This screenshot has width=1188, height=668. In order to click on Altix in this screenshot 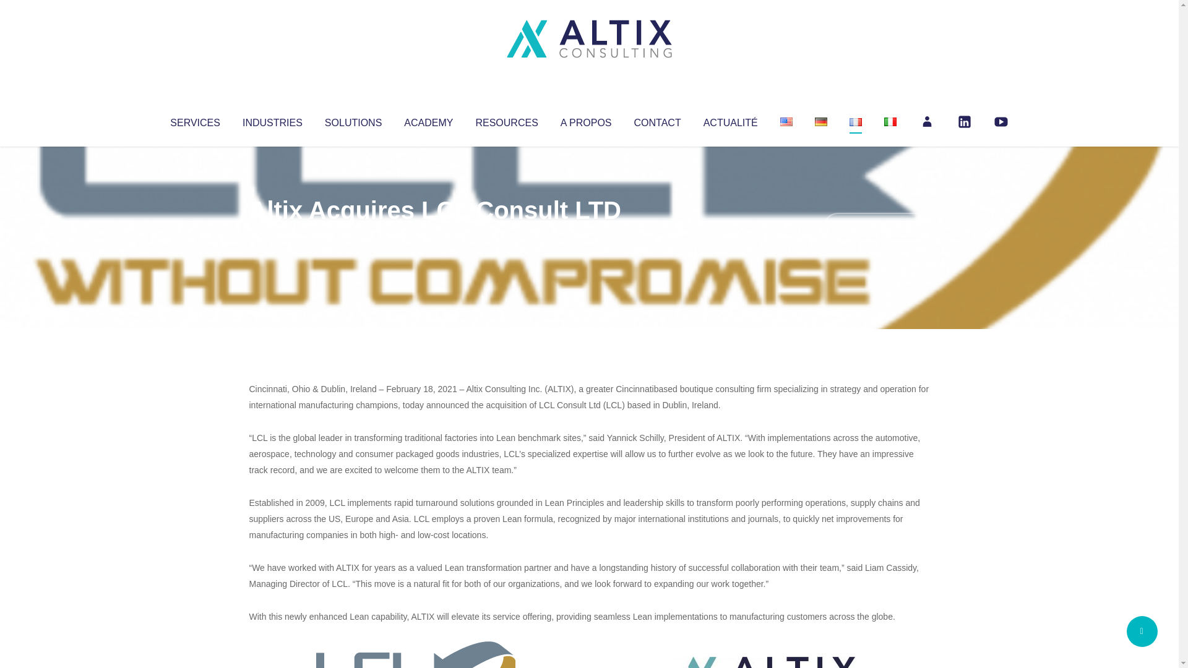, I will do `click(272, 235)`.